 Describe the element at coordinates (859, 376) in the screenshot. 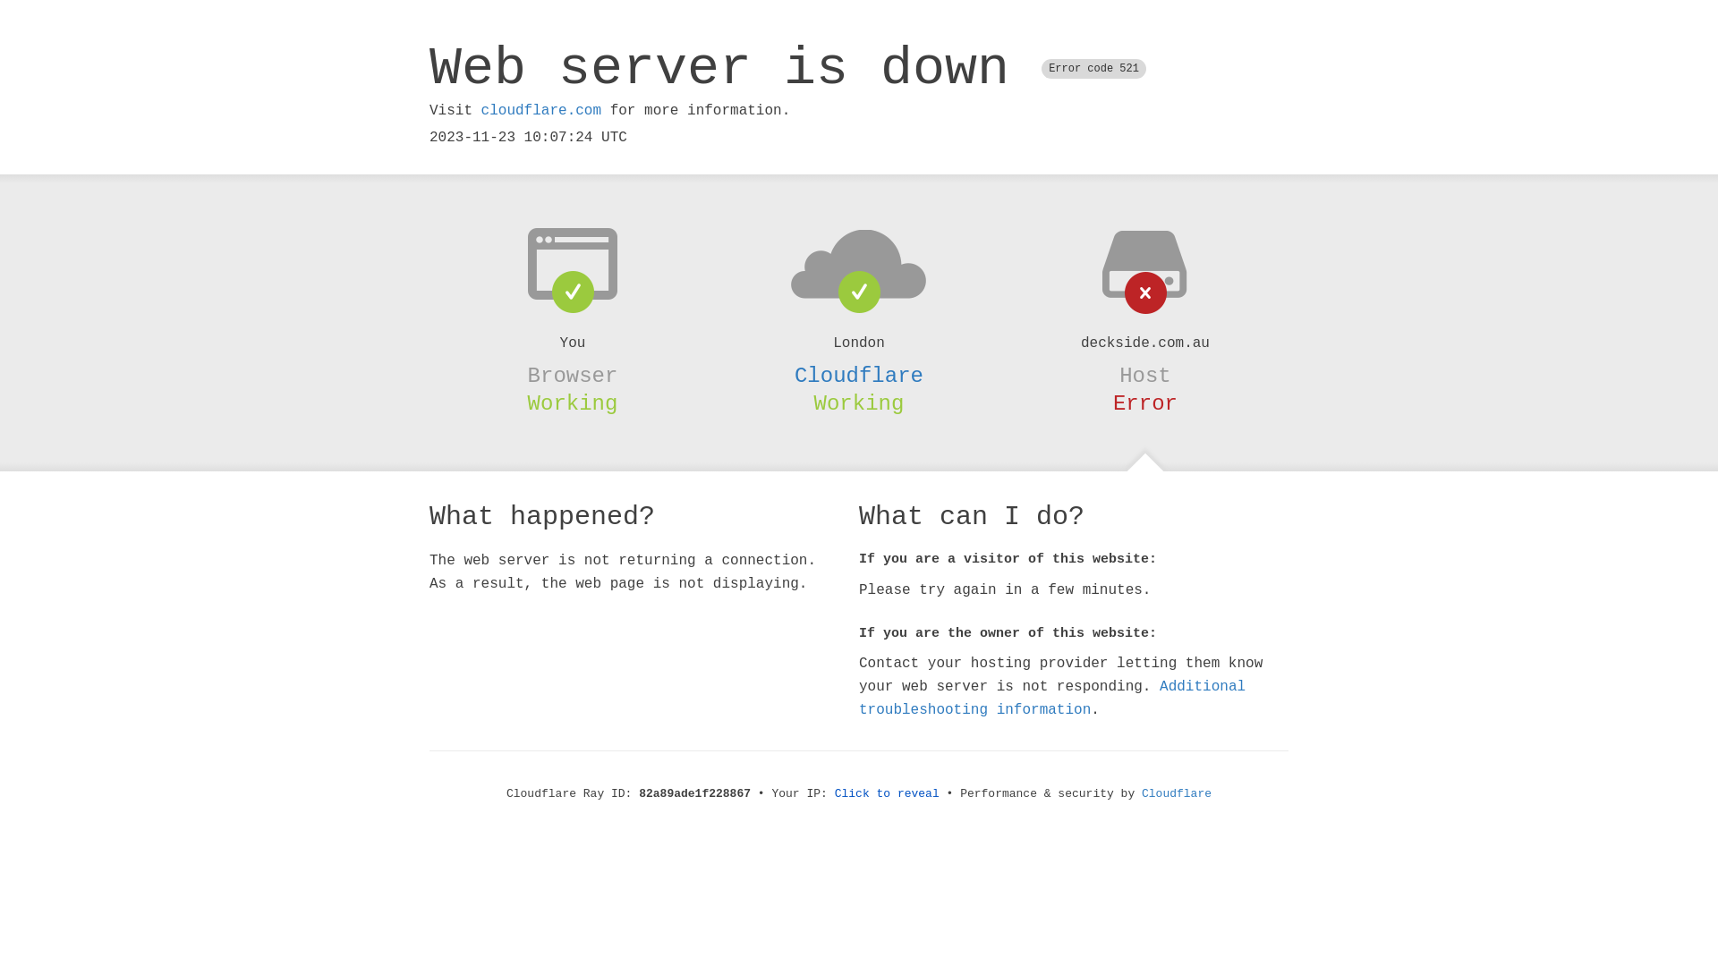

I see `Cloudflare` at that location.